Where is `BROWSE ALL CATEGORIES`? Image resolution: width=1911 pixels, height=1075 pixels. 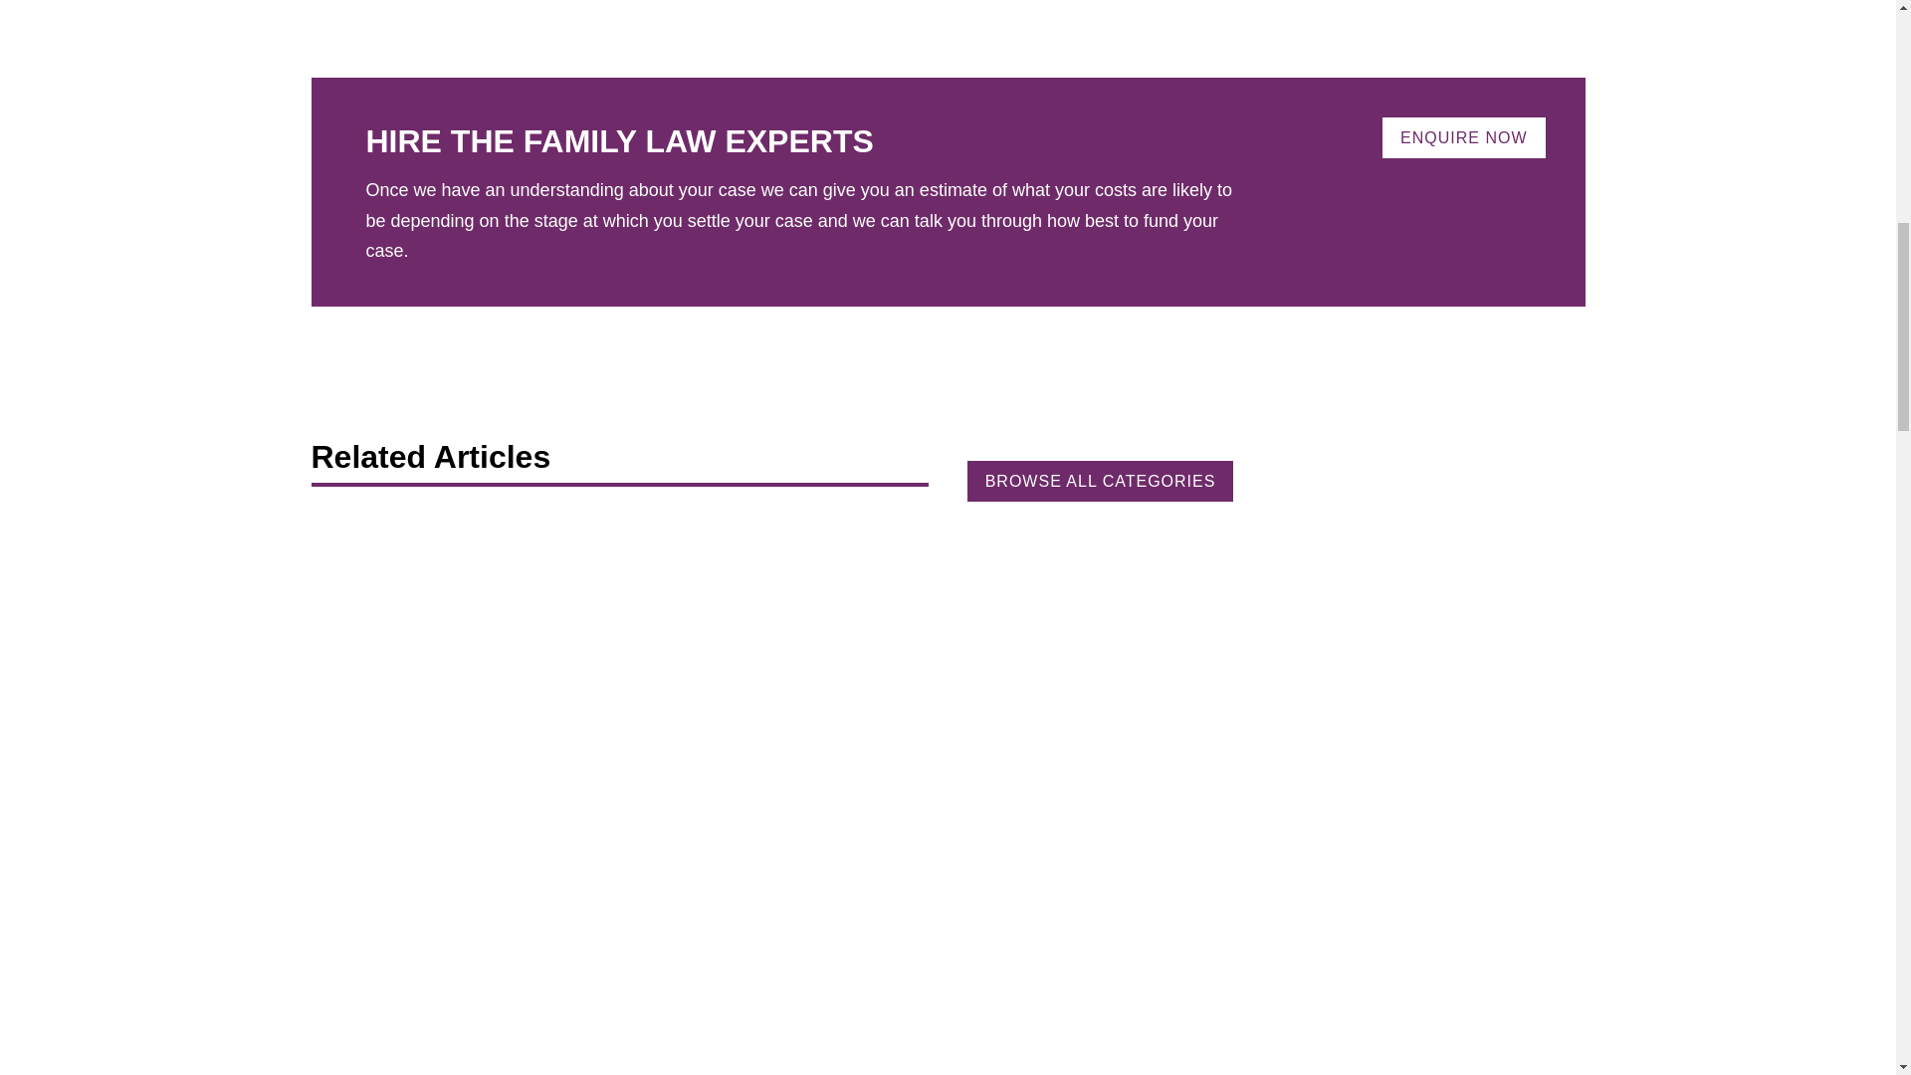 BROWSE ALL CATEGORIES is located at coordinates (1101, 482).